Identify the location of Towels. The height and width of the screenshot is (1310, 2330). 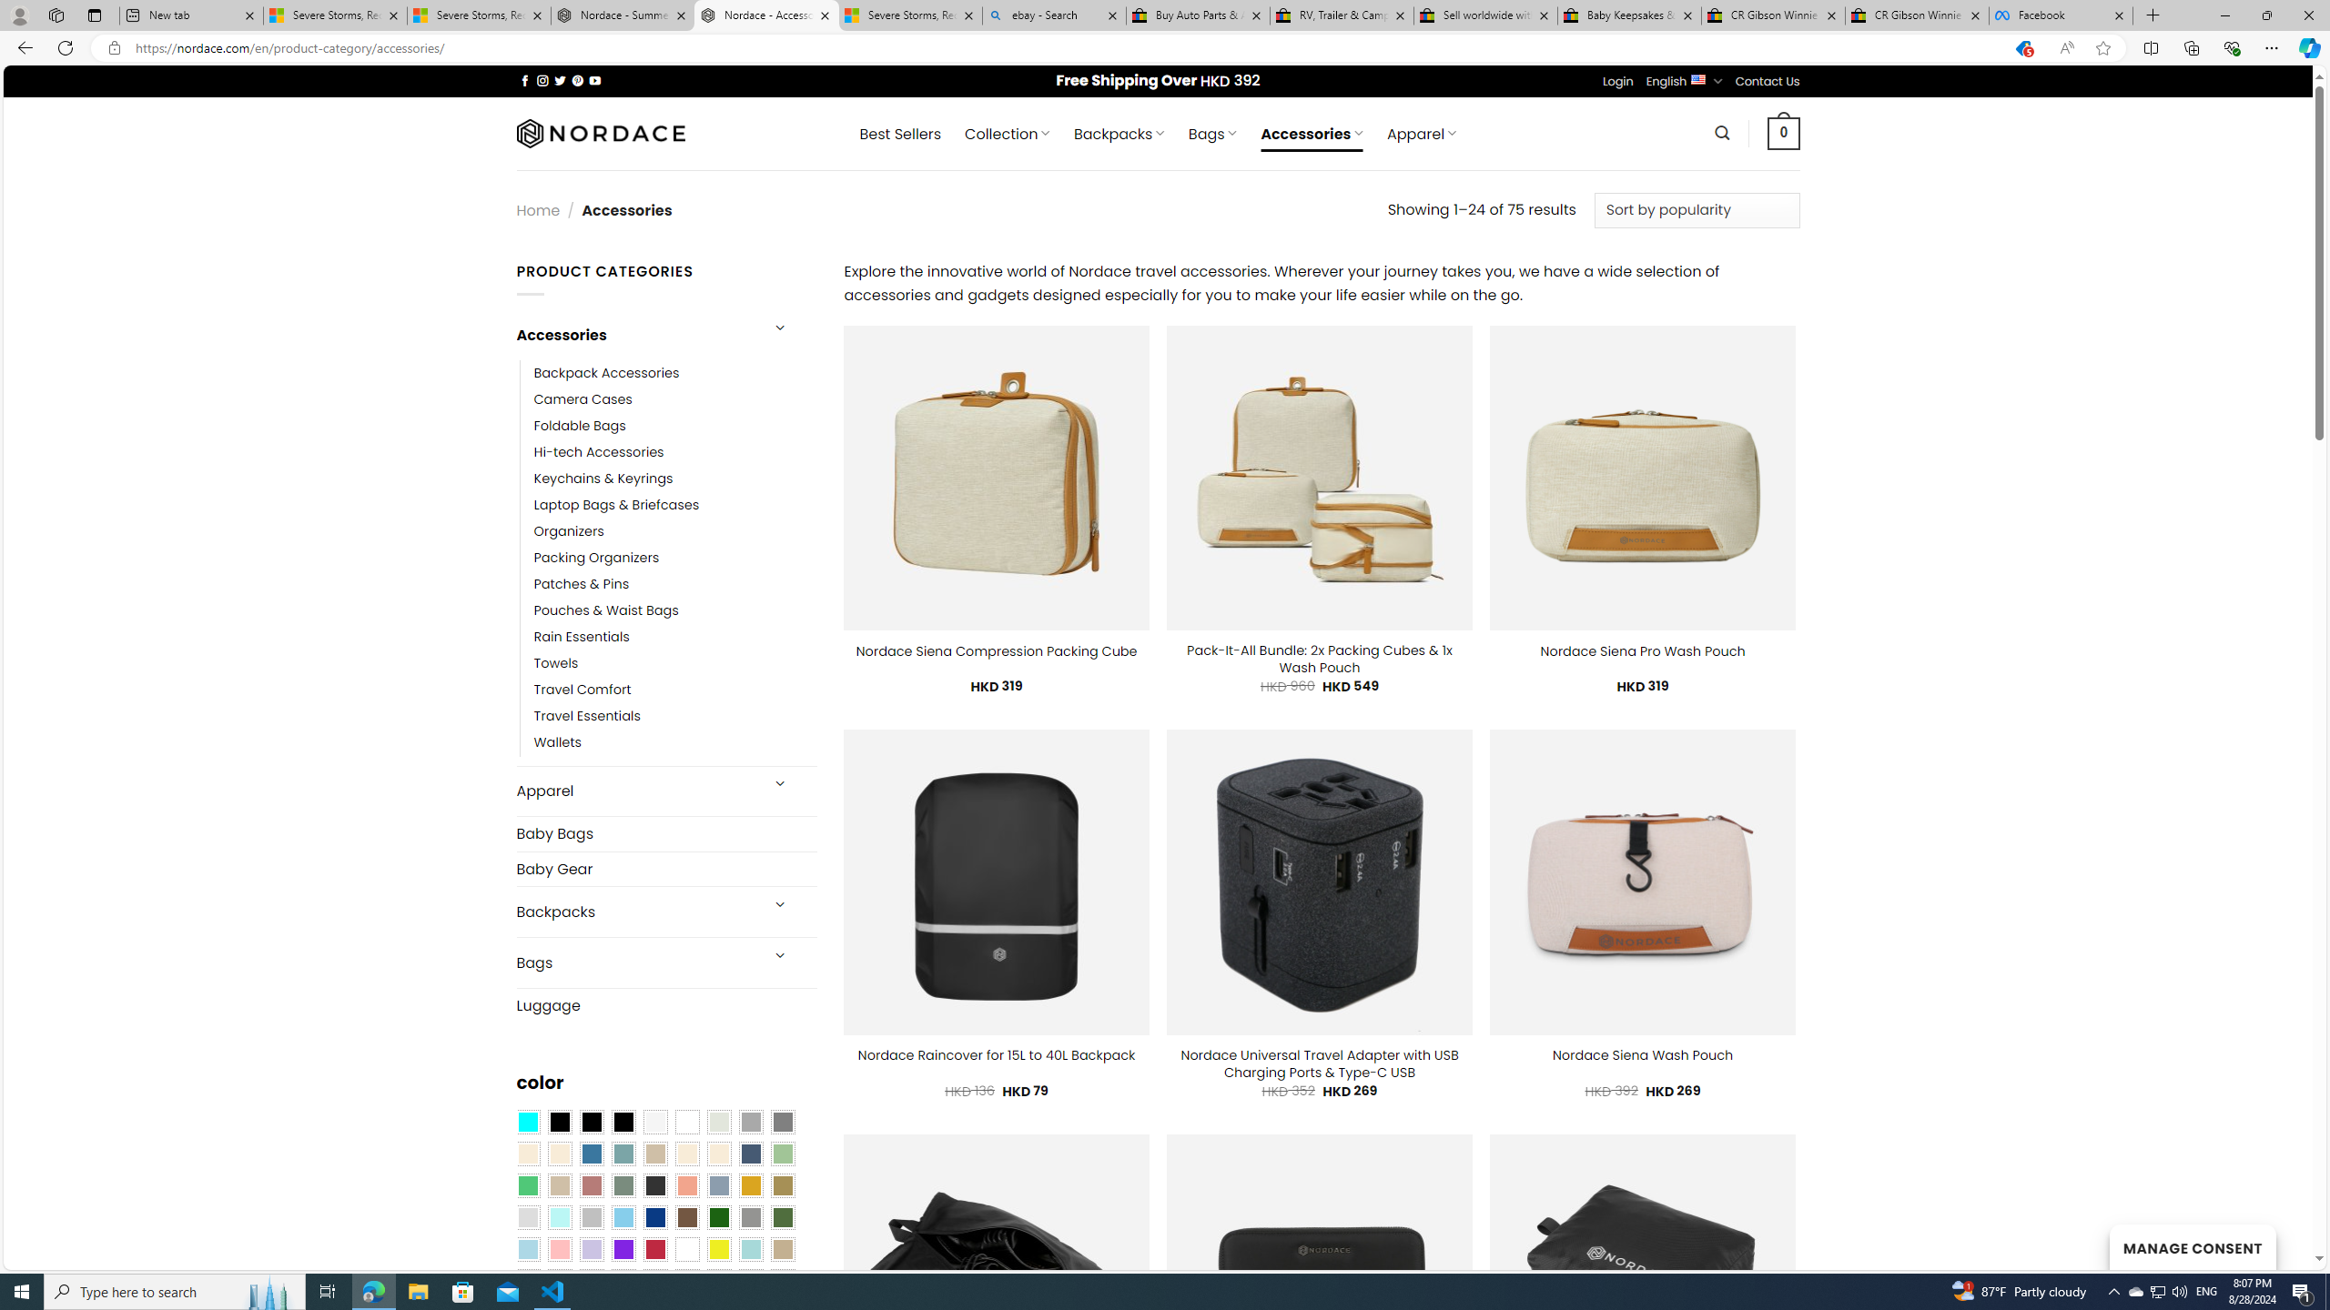
(675, 664).